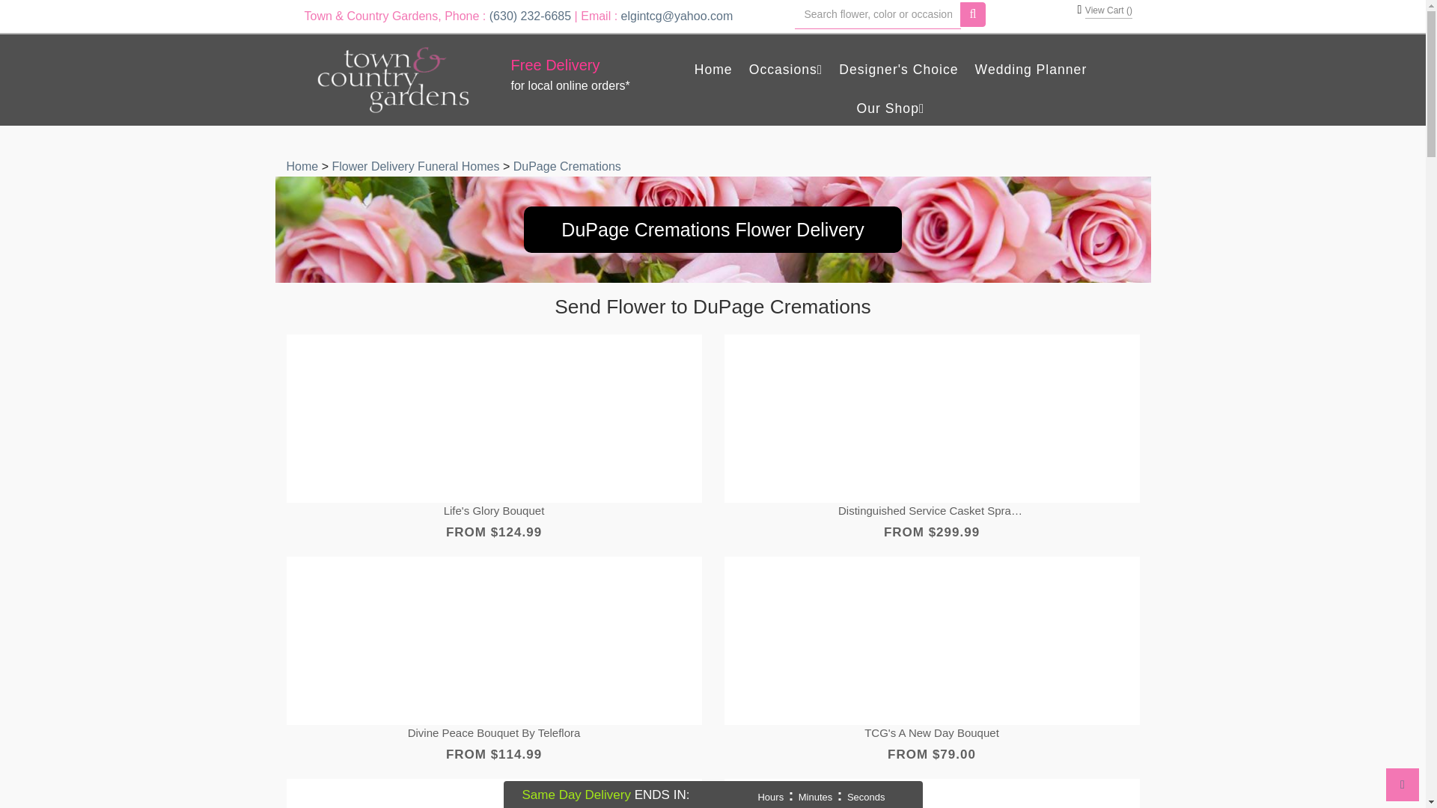  What do you see at coordinates (418, 166) in the screenshot?
I see `funeral-homes-flower-delivery` at bounding box center [418, 166].